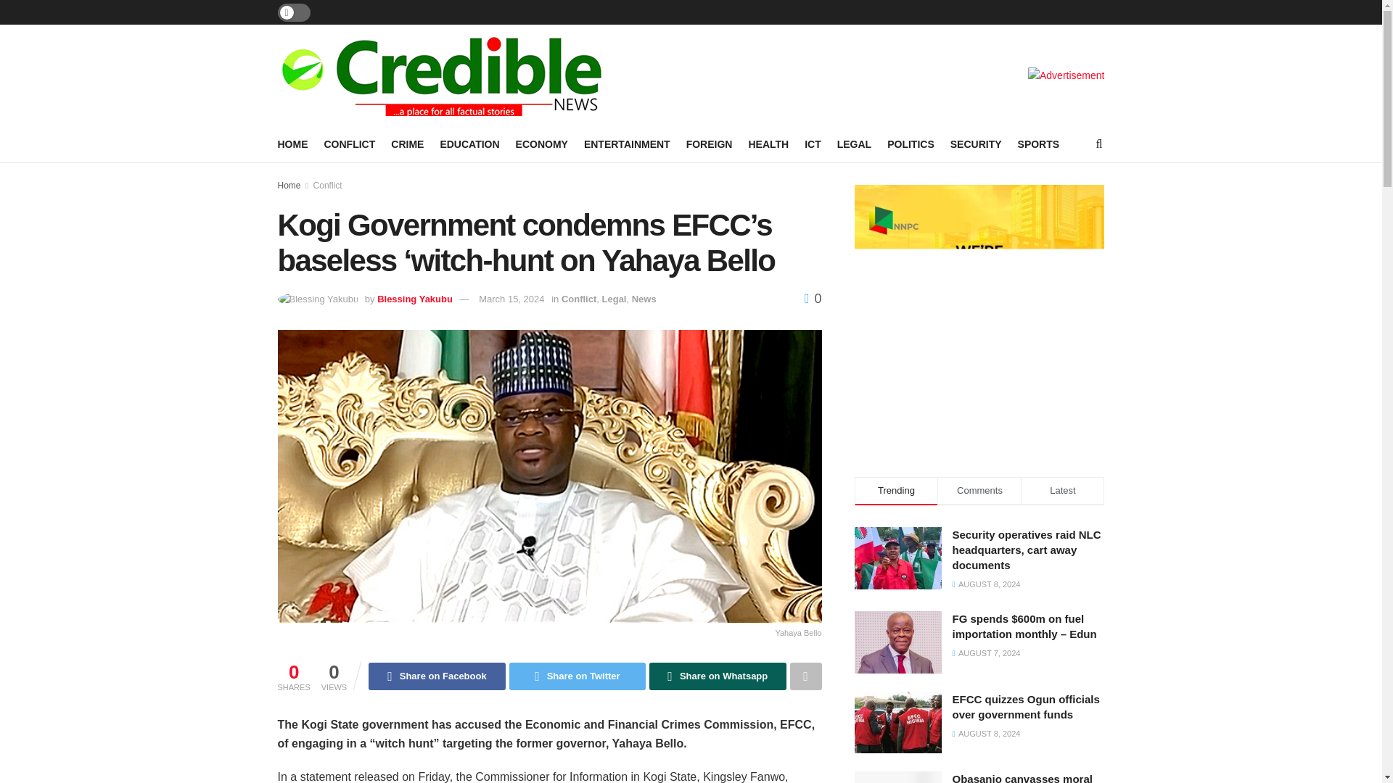 The width and height of the screenshot is (1393, 783). What do you see at coordinates (469, 144) in the screenshot?
I see `EDUCATION` at bounding box center [469, 144].